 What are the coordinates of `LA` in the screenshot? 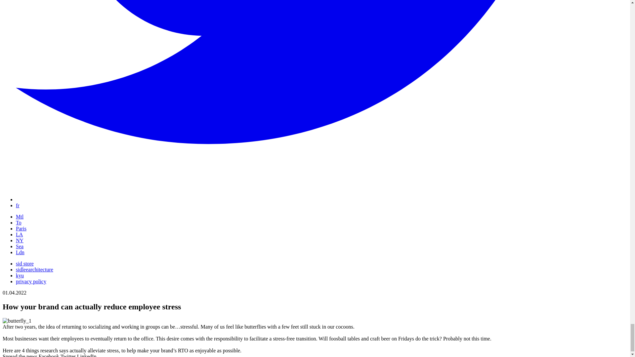 It's located at (19, 234).